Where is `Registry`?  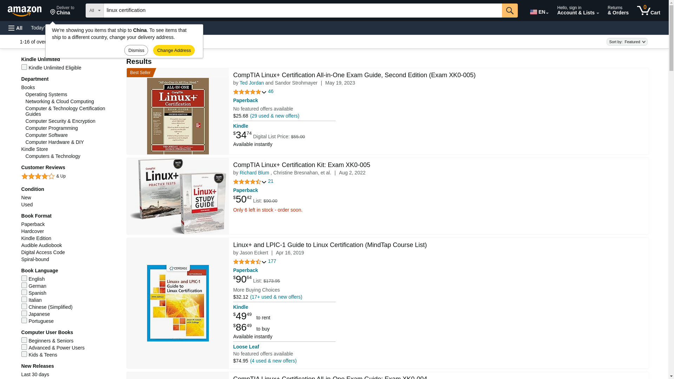
Registry is located at coordinates (28, 10).